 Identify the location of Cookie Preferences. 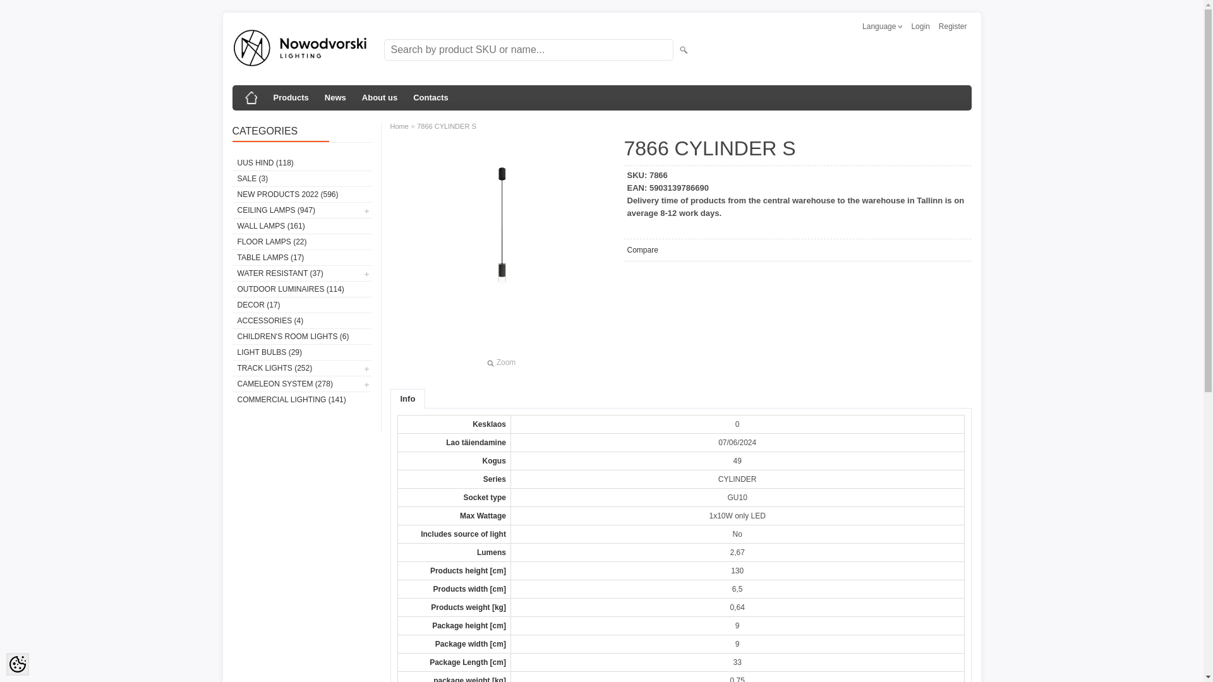
(18, 664).